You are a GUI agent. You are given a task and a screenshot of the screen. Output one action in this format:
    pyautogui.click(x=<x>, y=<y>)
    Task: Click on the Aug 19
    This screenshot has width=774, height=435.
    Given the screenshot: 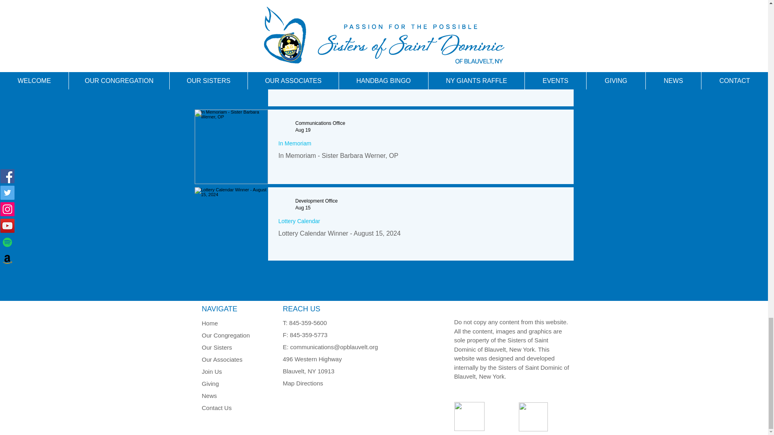 What is the action you would take?
    pyautogui.click(x=302, y=54)
    